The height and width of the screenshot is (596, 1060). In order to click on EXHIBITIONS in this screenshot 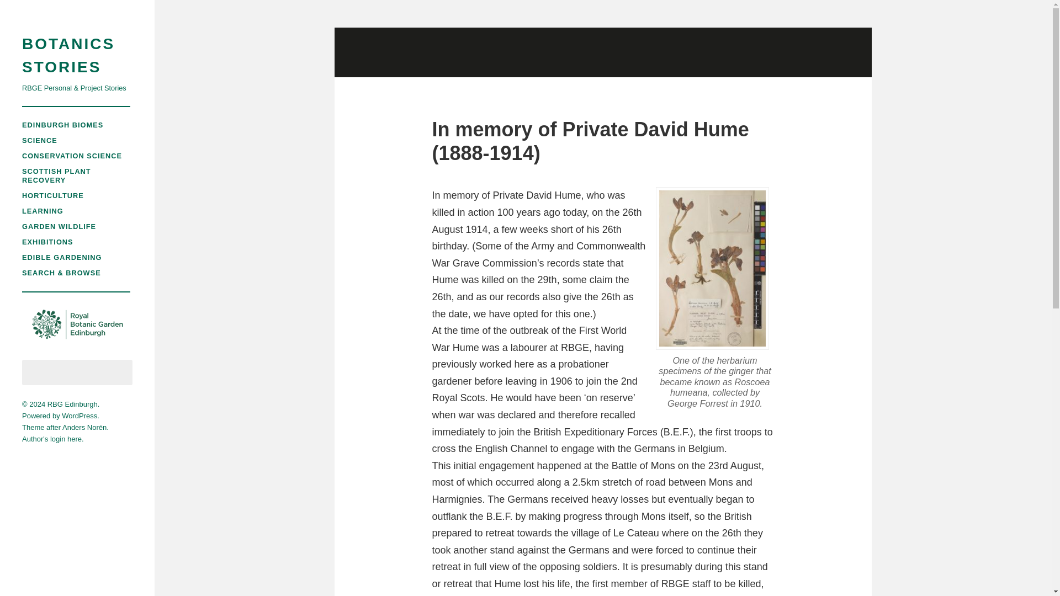, I will do `click(47, 242)`.